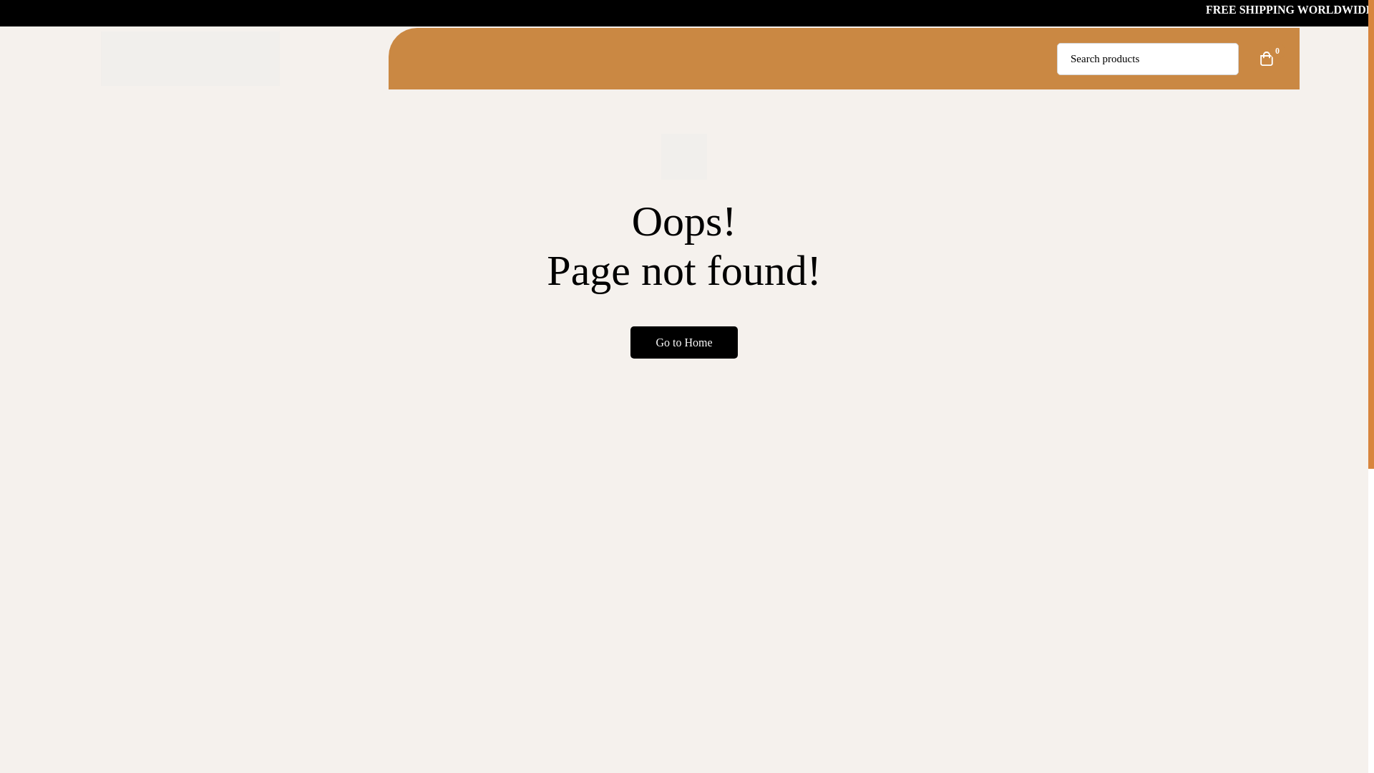 This screenshot has width=1374, height=773. What do you see at coordinates (1267, 59) in the screenshot?
I see `0` at bounding box center [1267, 59].